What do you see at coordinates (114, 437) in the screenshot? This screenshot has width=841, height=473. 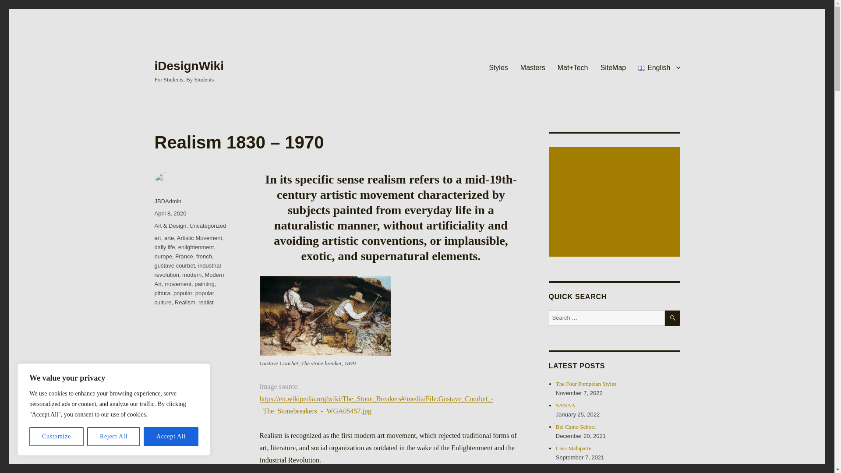 I see `Reject All` at bounding box center [114, 437].